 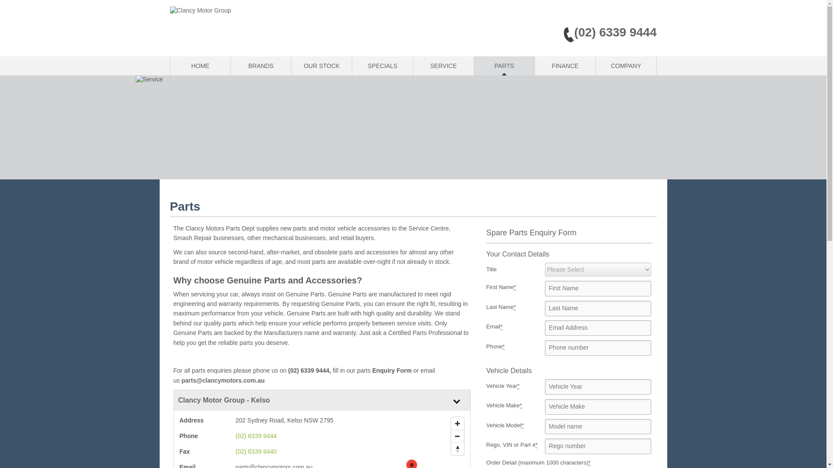 I want to click on BRANDS, so click(x=260, y=65).